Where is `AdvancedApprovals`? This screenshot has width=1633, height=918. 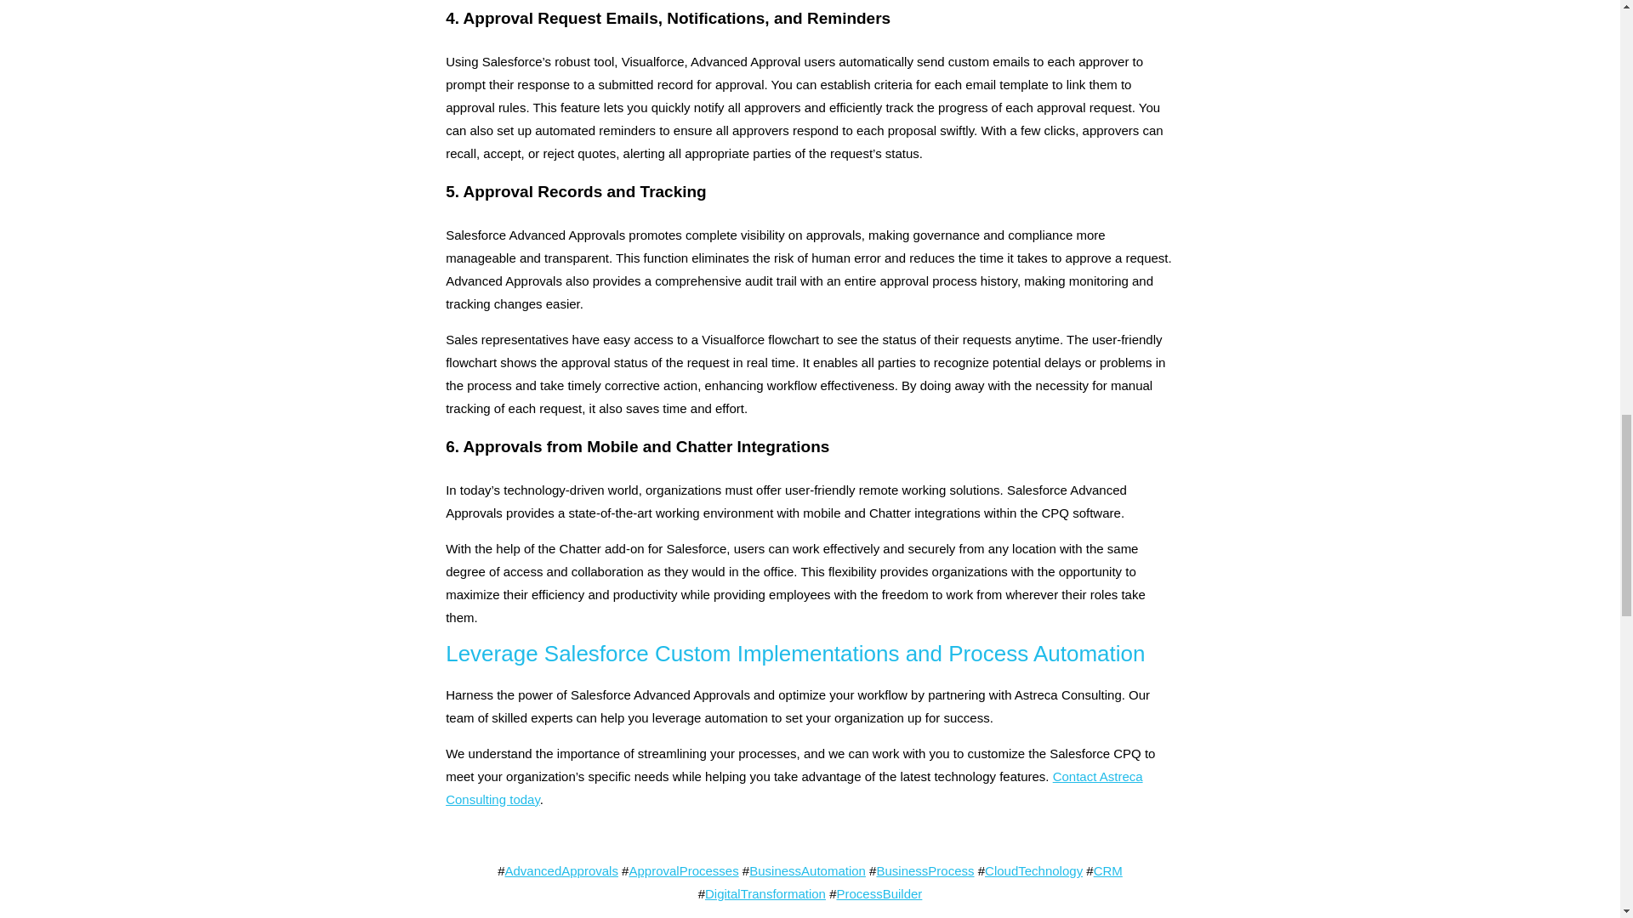 AdvancedApprovals is located at coordinates (561, 870).